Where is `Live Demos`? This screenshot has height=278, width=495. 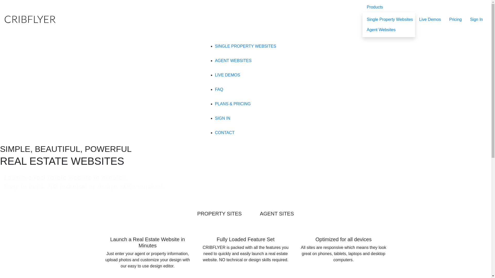
Live Demos is located at coordinates (430, 20).